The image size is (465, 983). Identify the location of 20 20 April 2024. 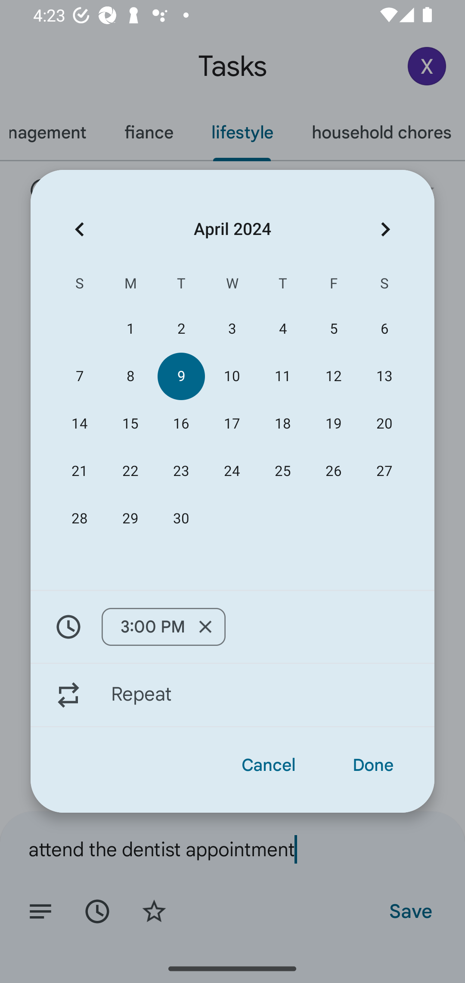
(384, 423).